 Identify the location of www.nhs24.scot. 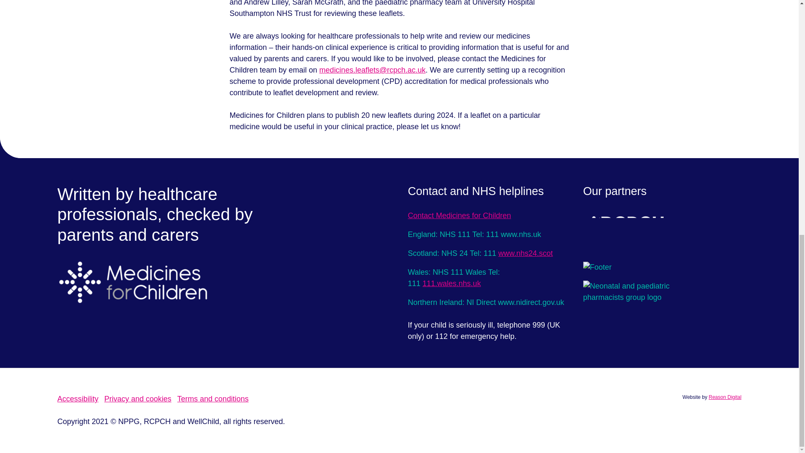
(526, 253).